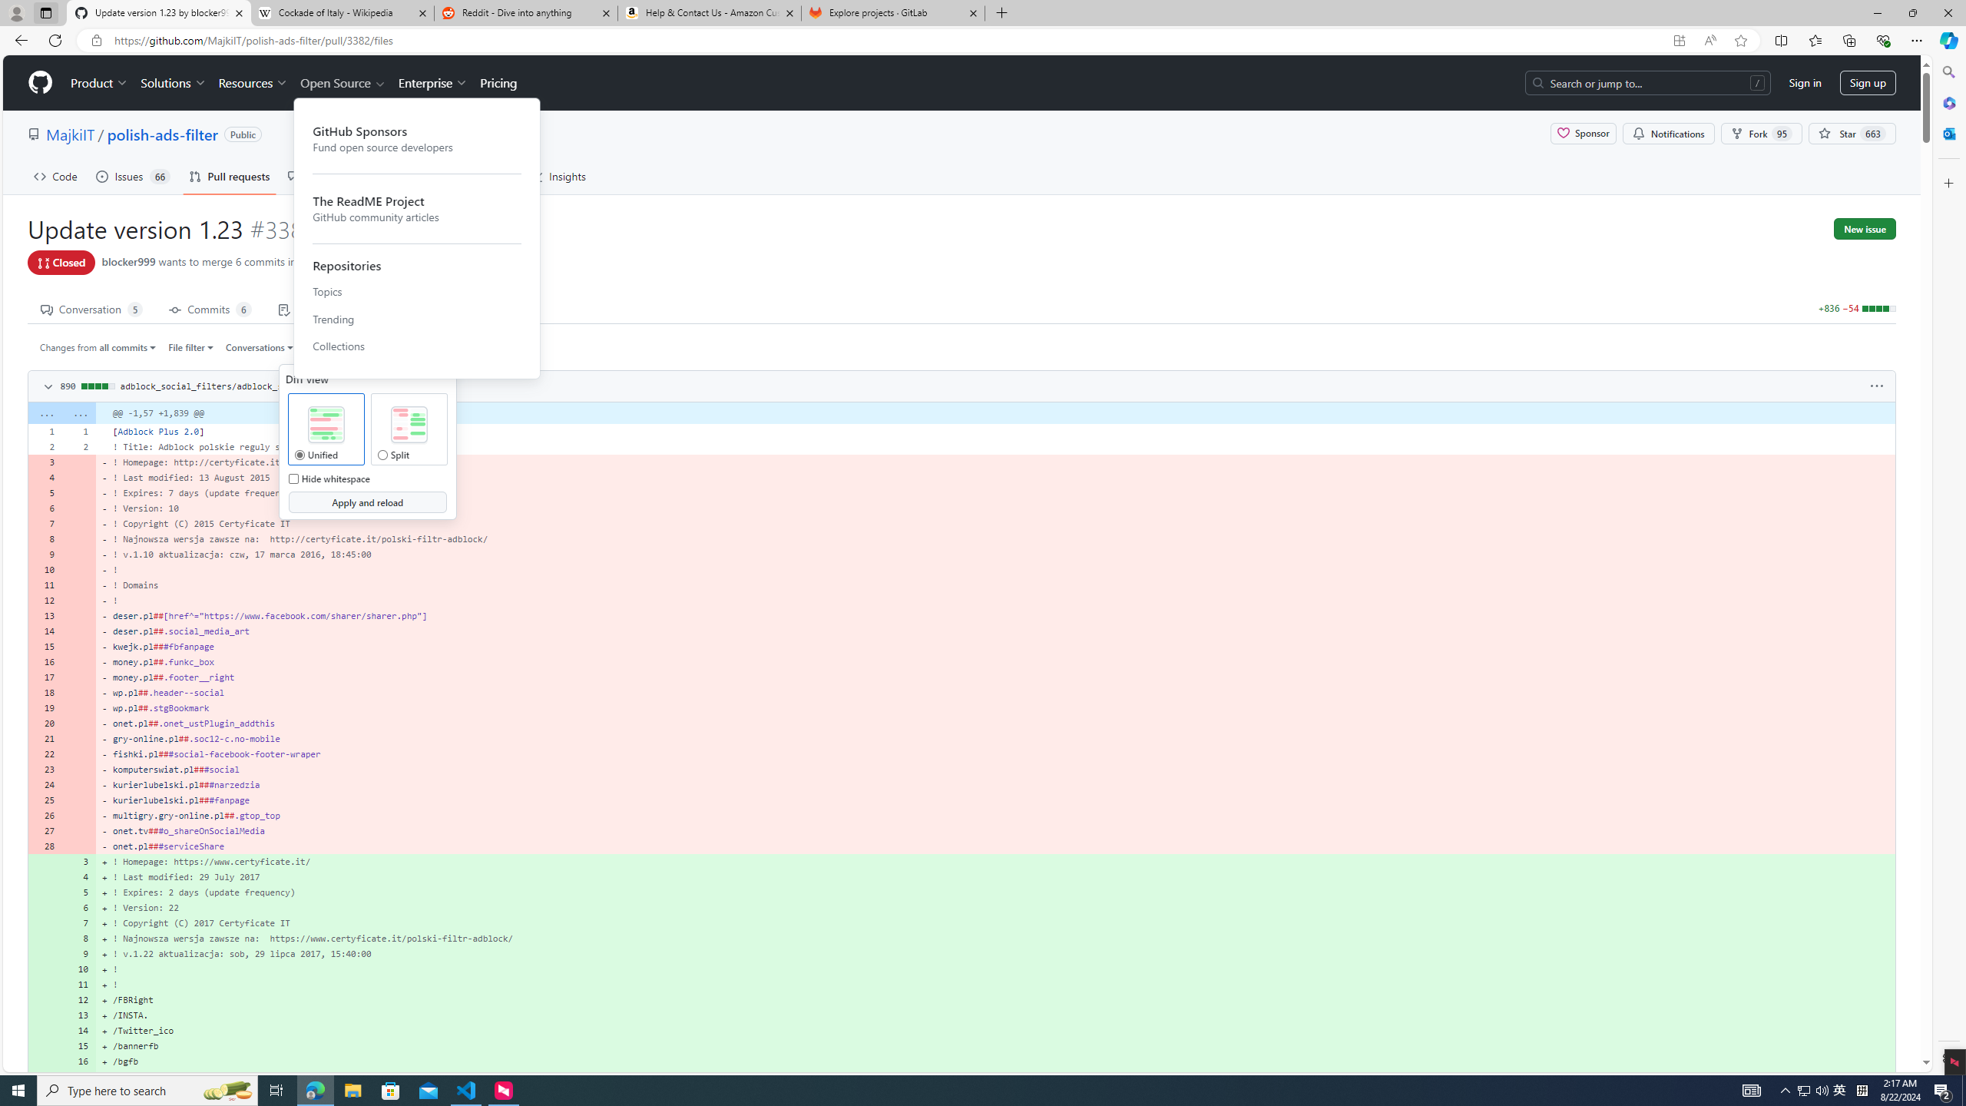  I want to click on Toggle diff contents, so click(47, 387).